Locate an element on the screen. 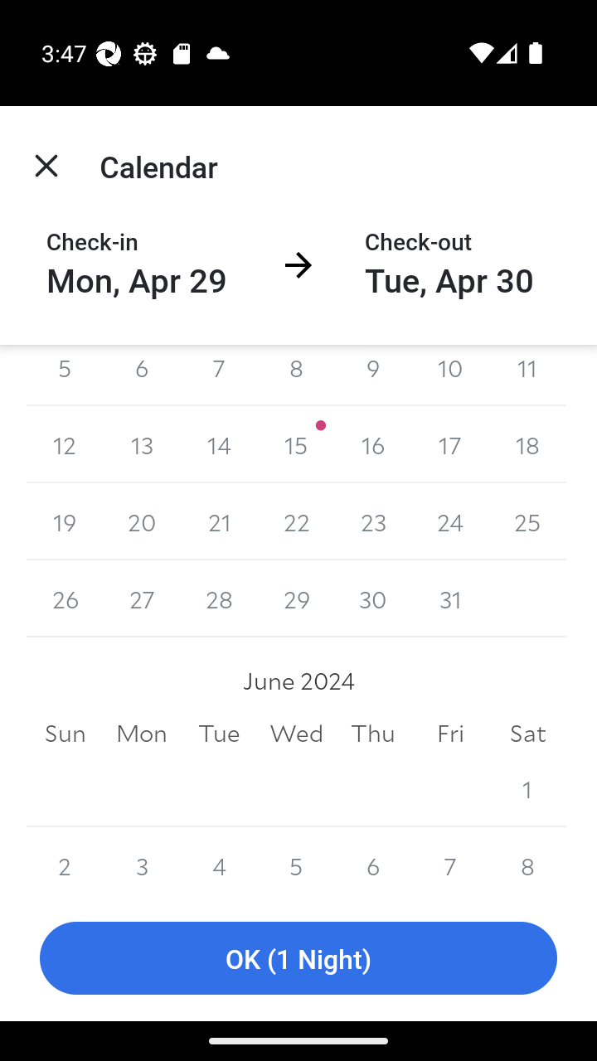 Image resolution: width=597 pixels, height=1061 pixels. 6 6 June 2024 is located at coordinates (373, 861).